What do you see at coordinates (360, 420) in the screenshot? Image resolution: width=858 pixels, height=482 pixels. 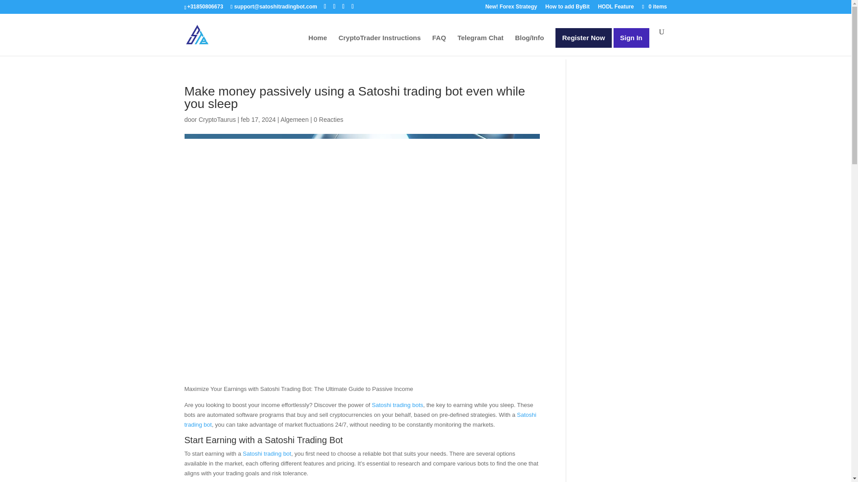 I see `Satoshi trading bot` at bounding box center [360, 420].